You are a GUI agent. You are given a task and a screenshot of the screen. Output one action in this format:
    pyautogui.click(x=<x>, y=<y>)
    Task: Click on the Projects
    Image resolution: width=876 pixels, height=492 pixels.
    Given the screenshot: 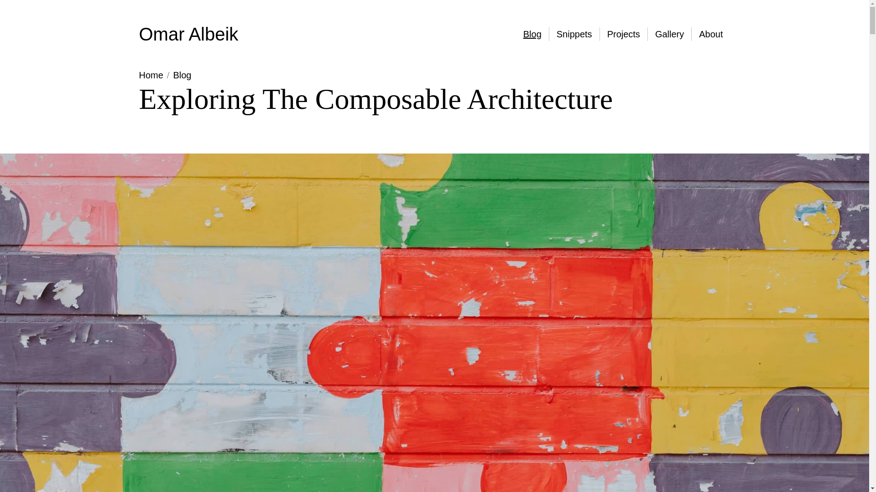 What is the action you would take?
    pyautogui.click(x=623, y=34)
    